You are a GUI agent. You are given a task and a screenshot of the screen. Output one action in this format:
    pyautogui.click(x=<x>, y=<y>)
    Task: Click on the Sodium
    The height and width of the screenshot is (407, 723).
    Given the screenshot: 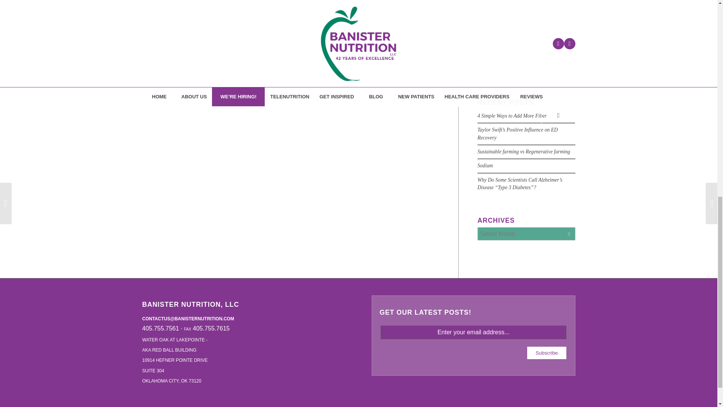 What is the action you would take?
    pyautogui.click(x=485, y=166)
    